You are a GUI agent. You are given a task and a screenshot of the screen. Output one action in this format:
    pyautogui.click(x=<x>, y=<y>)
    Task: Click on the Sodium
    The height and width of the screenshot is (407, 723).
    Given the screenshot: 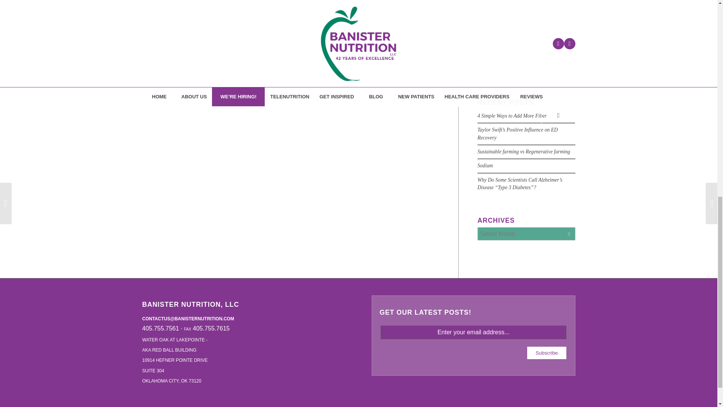 What is the action you would take?
    pyautogui.click(x=485, y=166)
    